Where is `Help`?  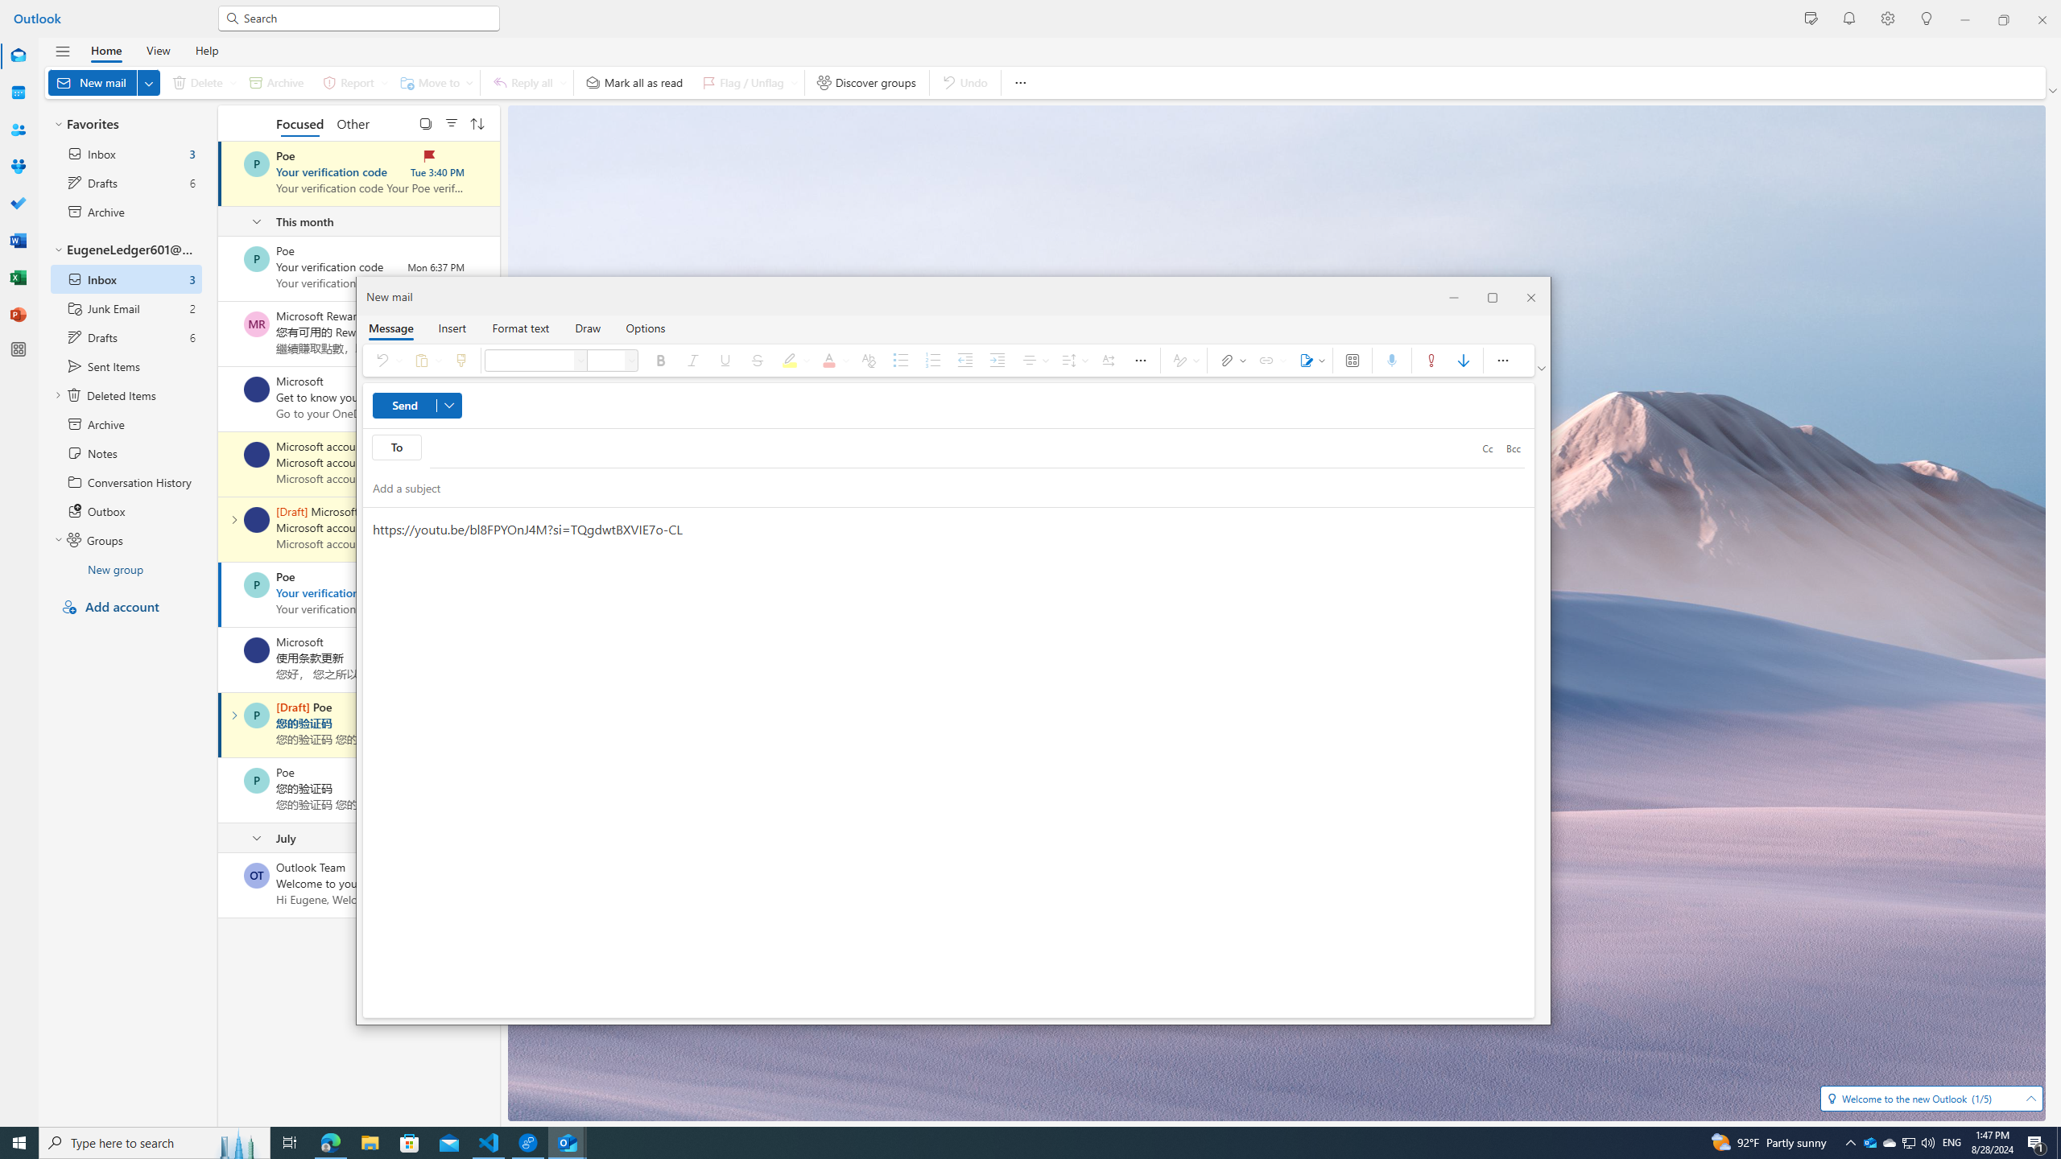 Help is located at coordinates (206, 50).